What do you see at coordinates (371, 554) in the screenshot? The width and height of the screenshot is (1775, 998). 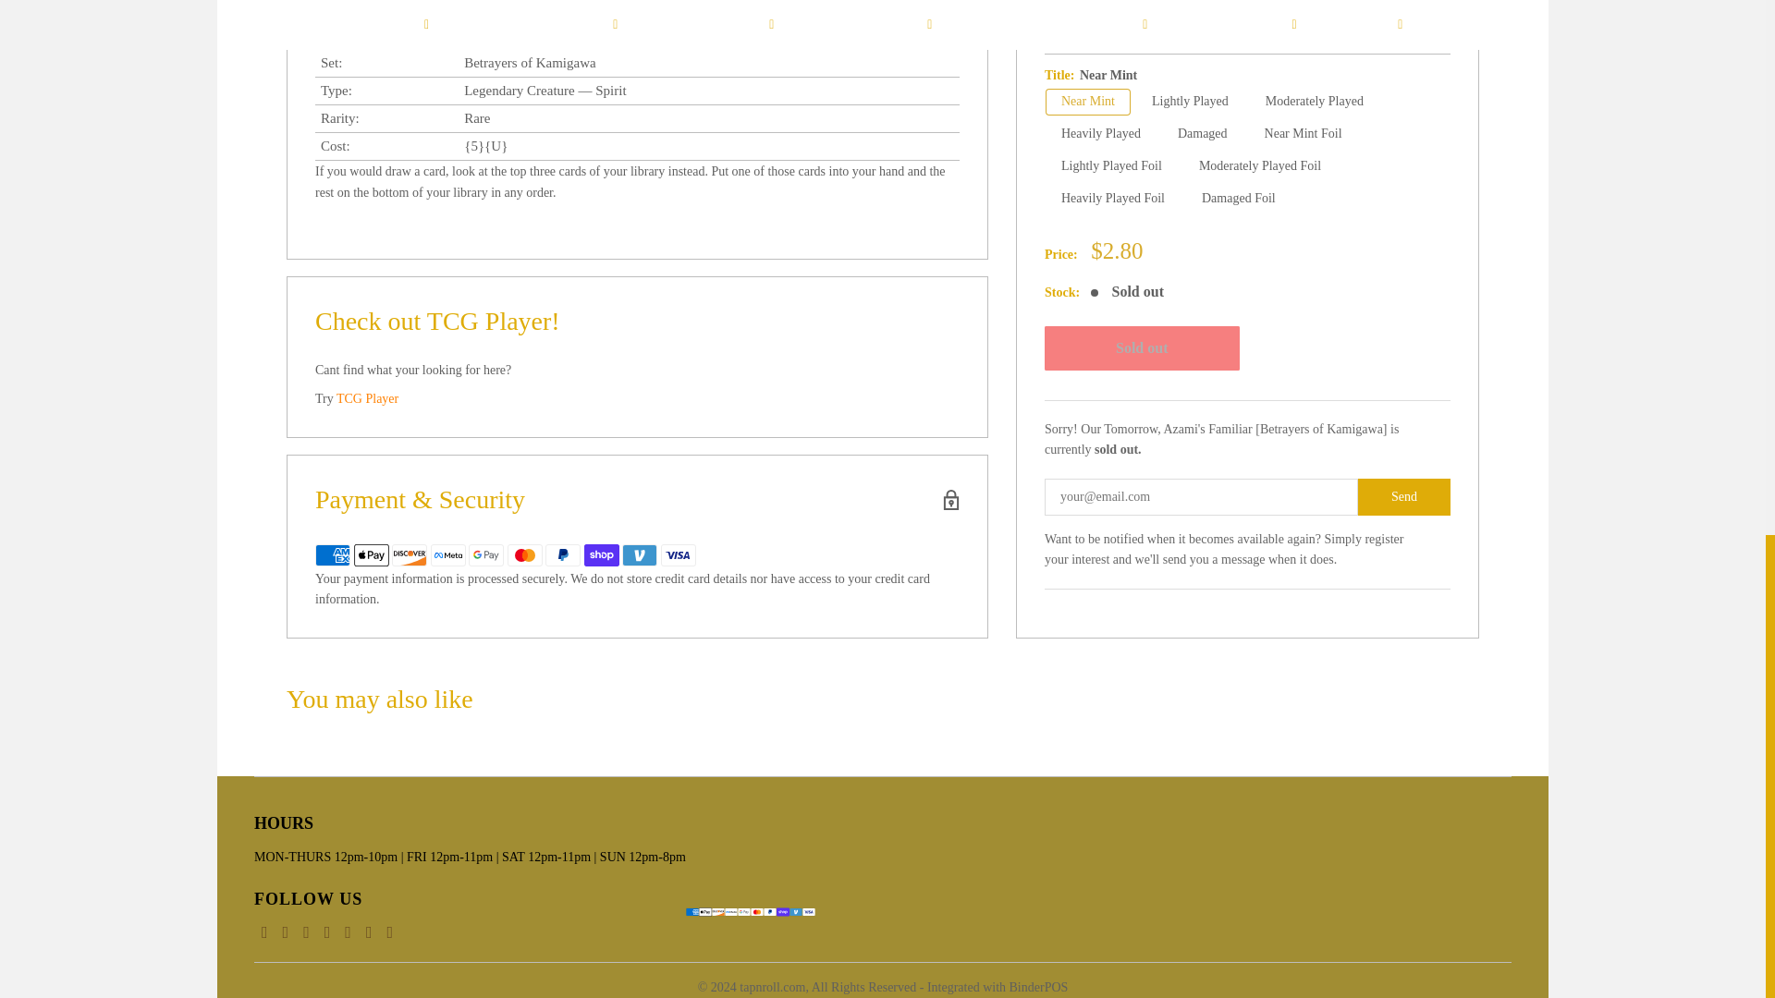 I see `Apple Pay` at bounding box center [371, 554].